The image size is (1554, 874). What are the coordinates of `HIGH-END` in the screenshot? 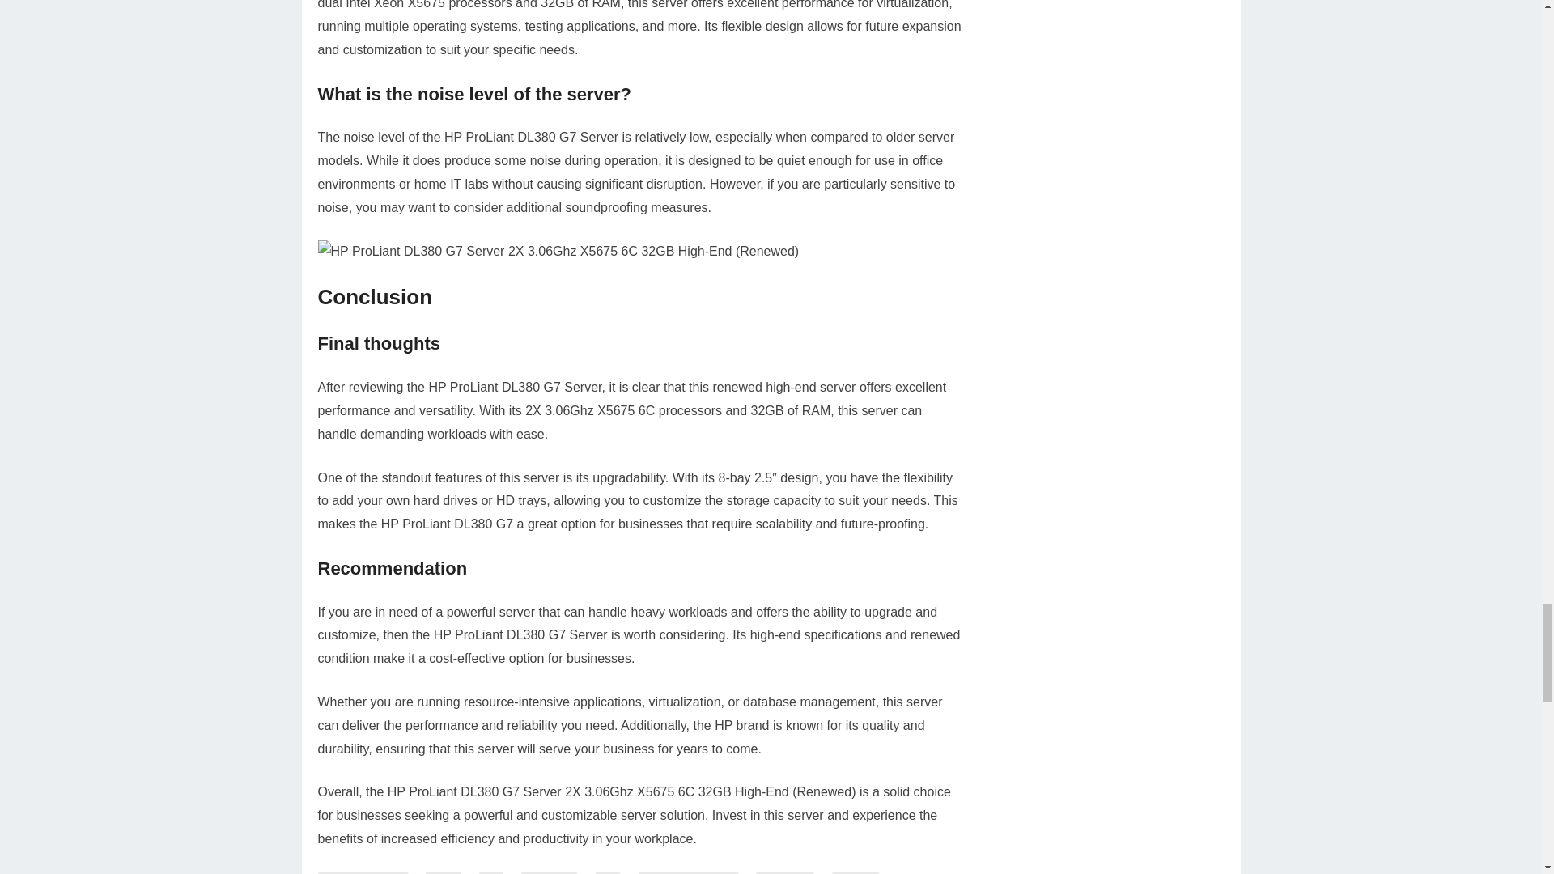 It's located at (549, 872).